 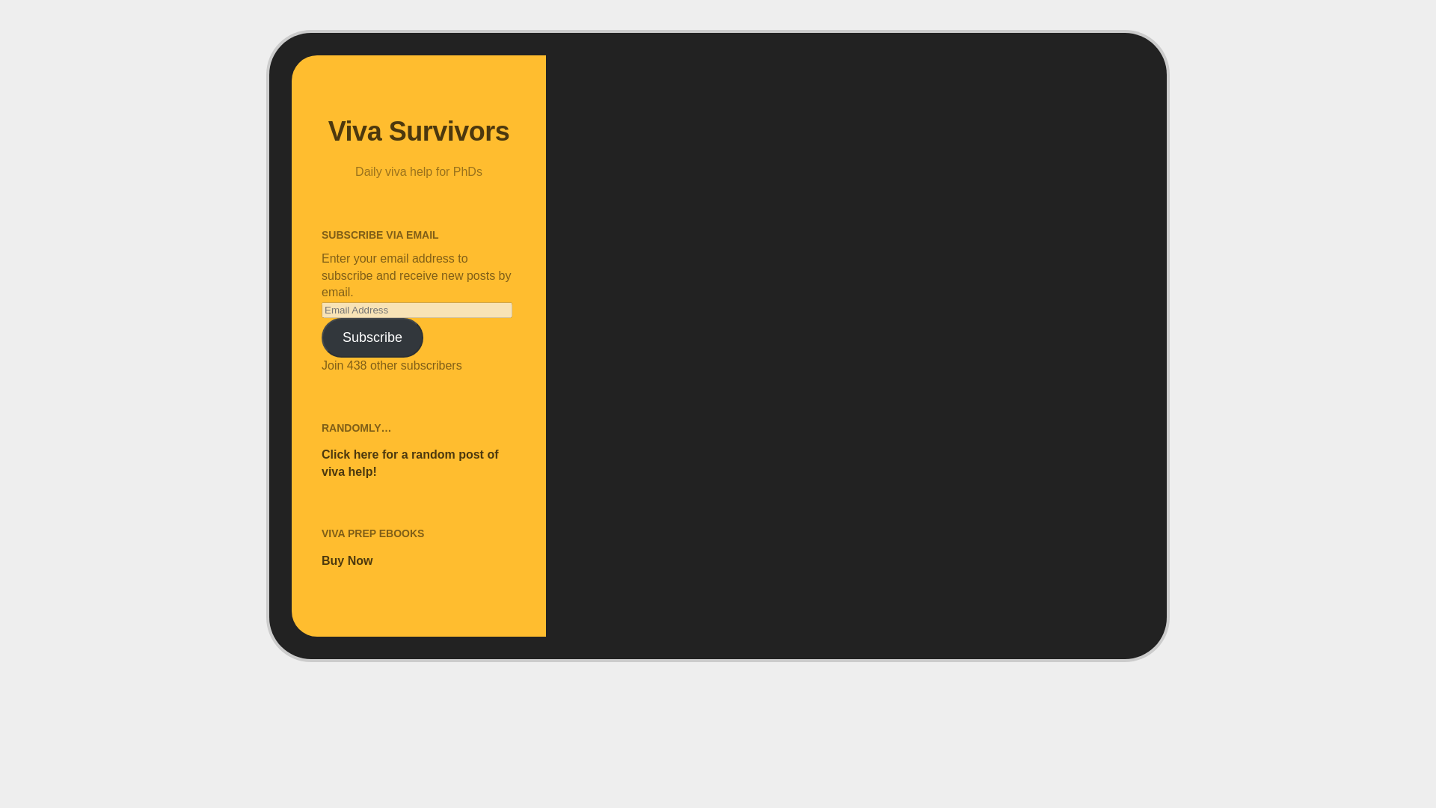 What do you see at coordinates (419, 131) in the screenshot?
I see `Viva Survivors` at bounding box center [419, 131].